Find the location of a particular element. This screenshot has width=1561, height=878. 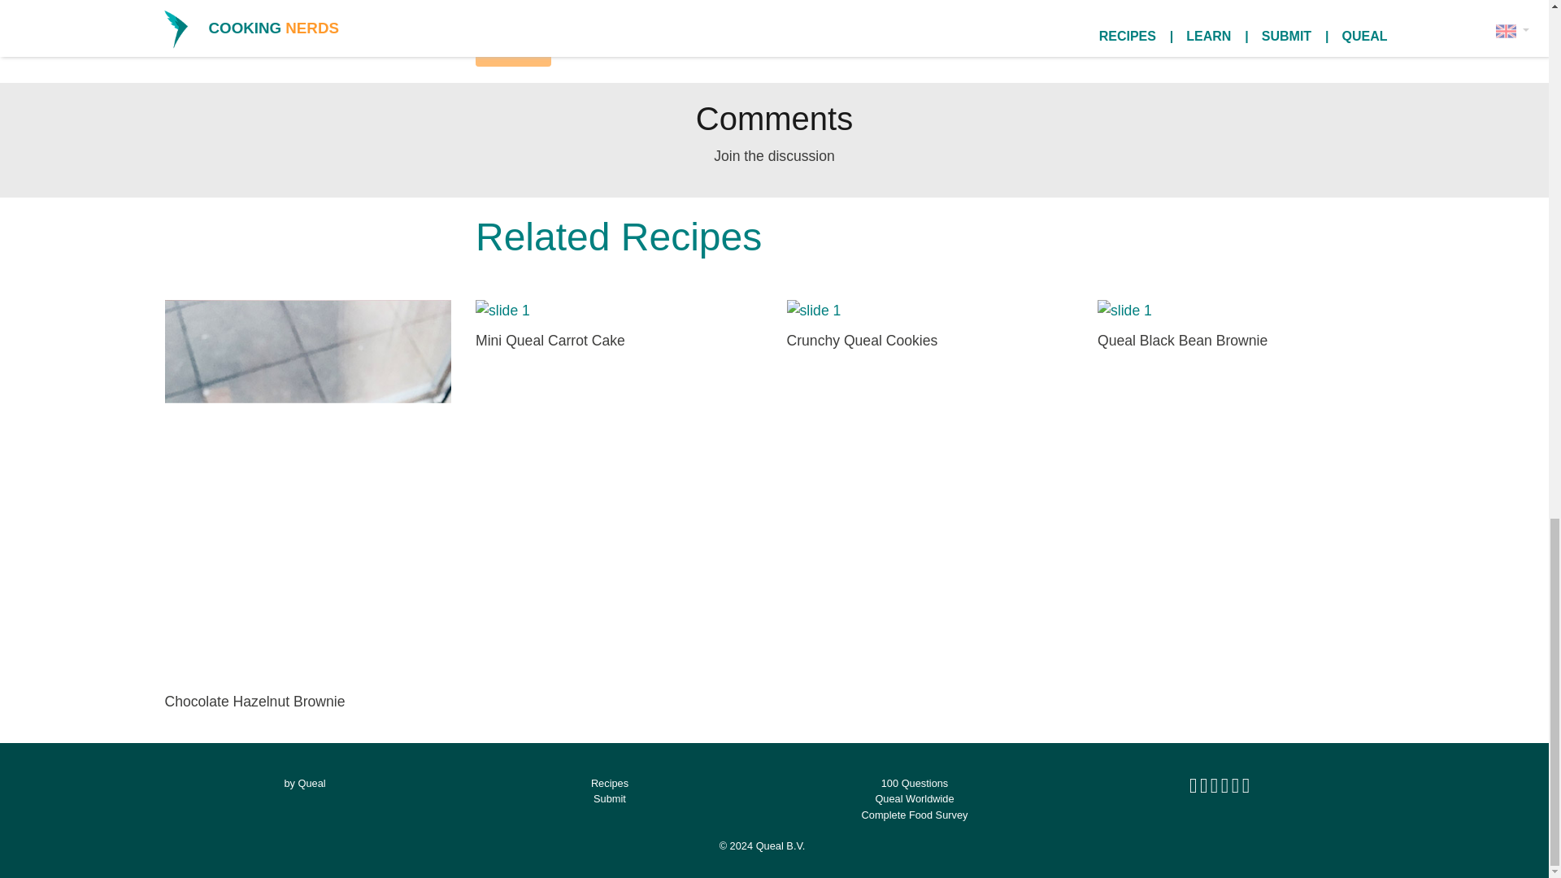

Mini Queal Carrot Cake is located at coordinates (620, 327).